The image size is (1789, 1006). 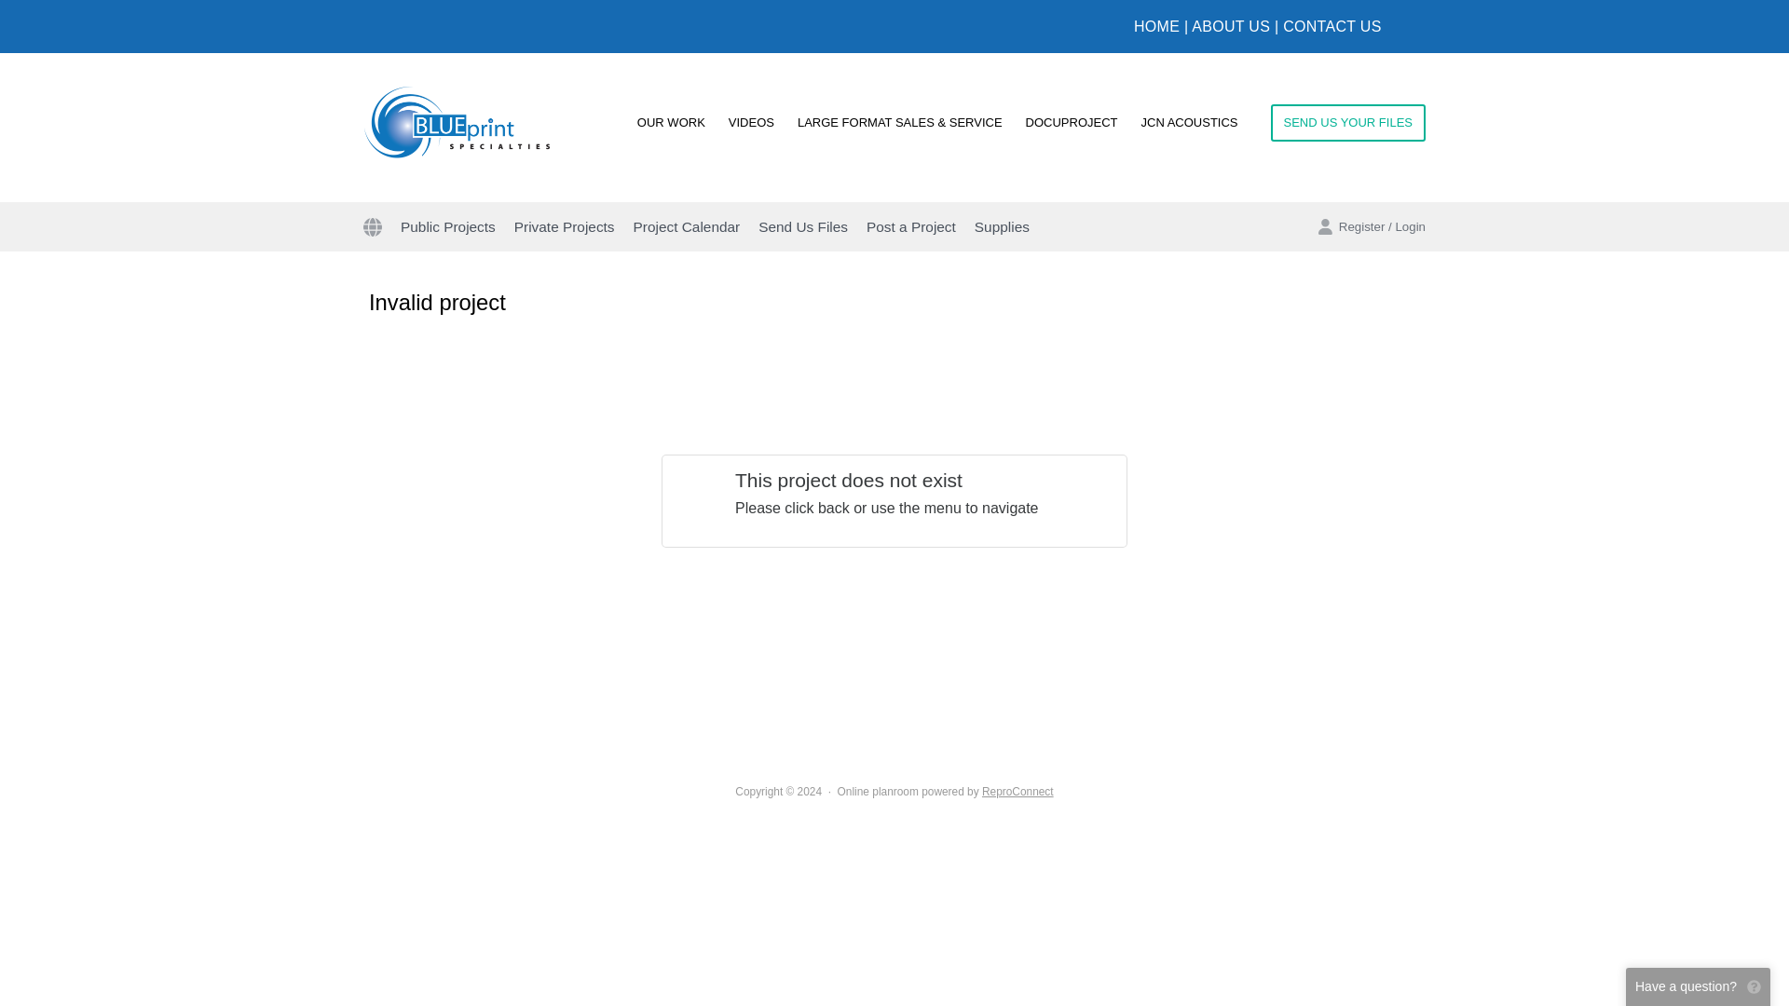 I want to click on DOCUPROJECT, so click(x=1072, y=122).